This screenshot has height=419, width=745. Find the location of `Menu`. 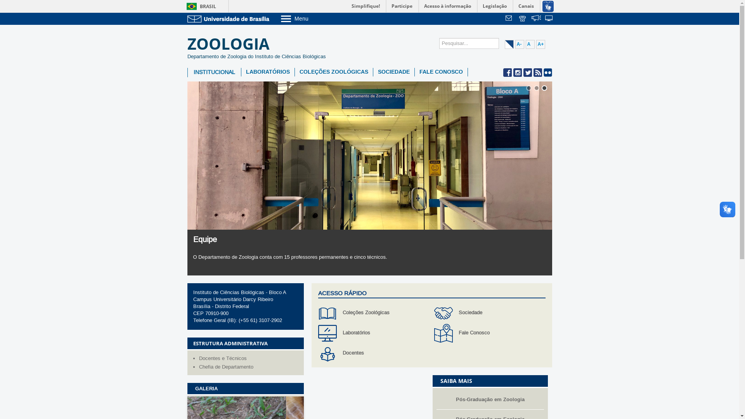

Menu is located at coordinates (314, 19).